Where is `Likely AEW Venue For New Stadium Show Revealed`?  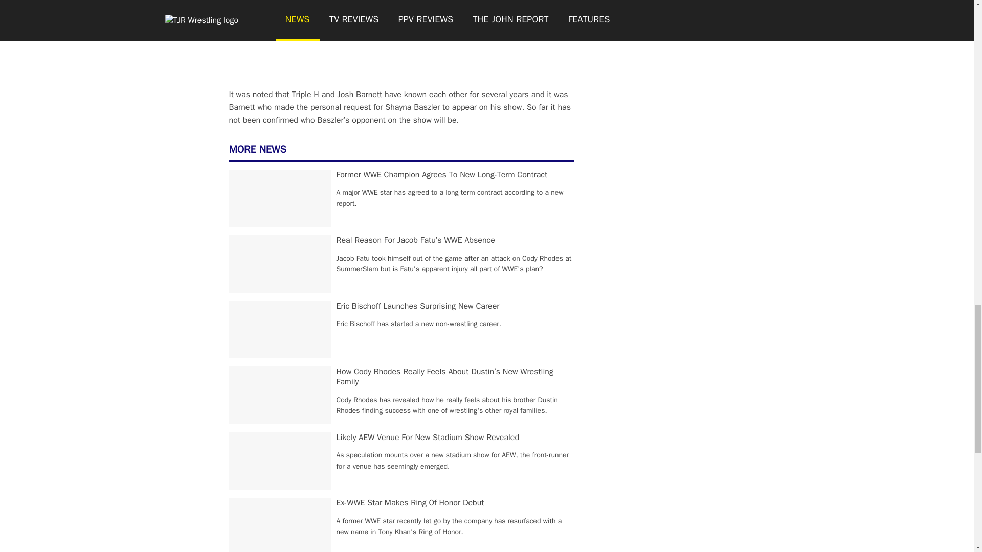 Likely AEW Venue For New Stadium Show Revealed is located at coordinates (428, 438).